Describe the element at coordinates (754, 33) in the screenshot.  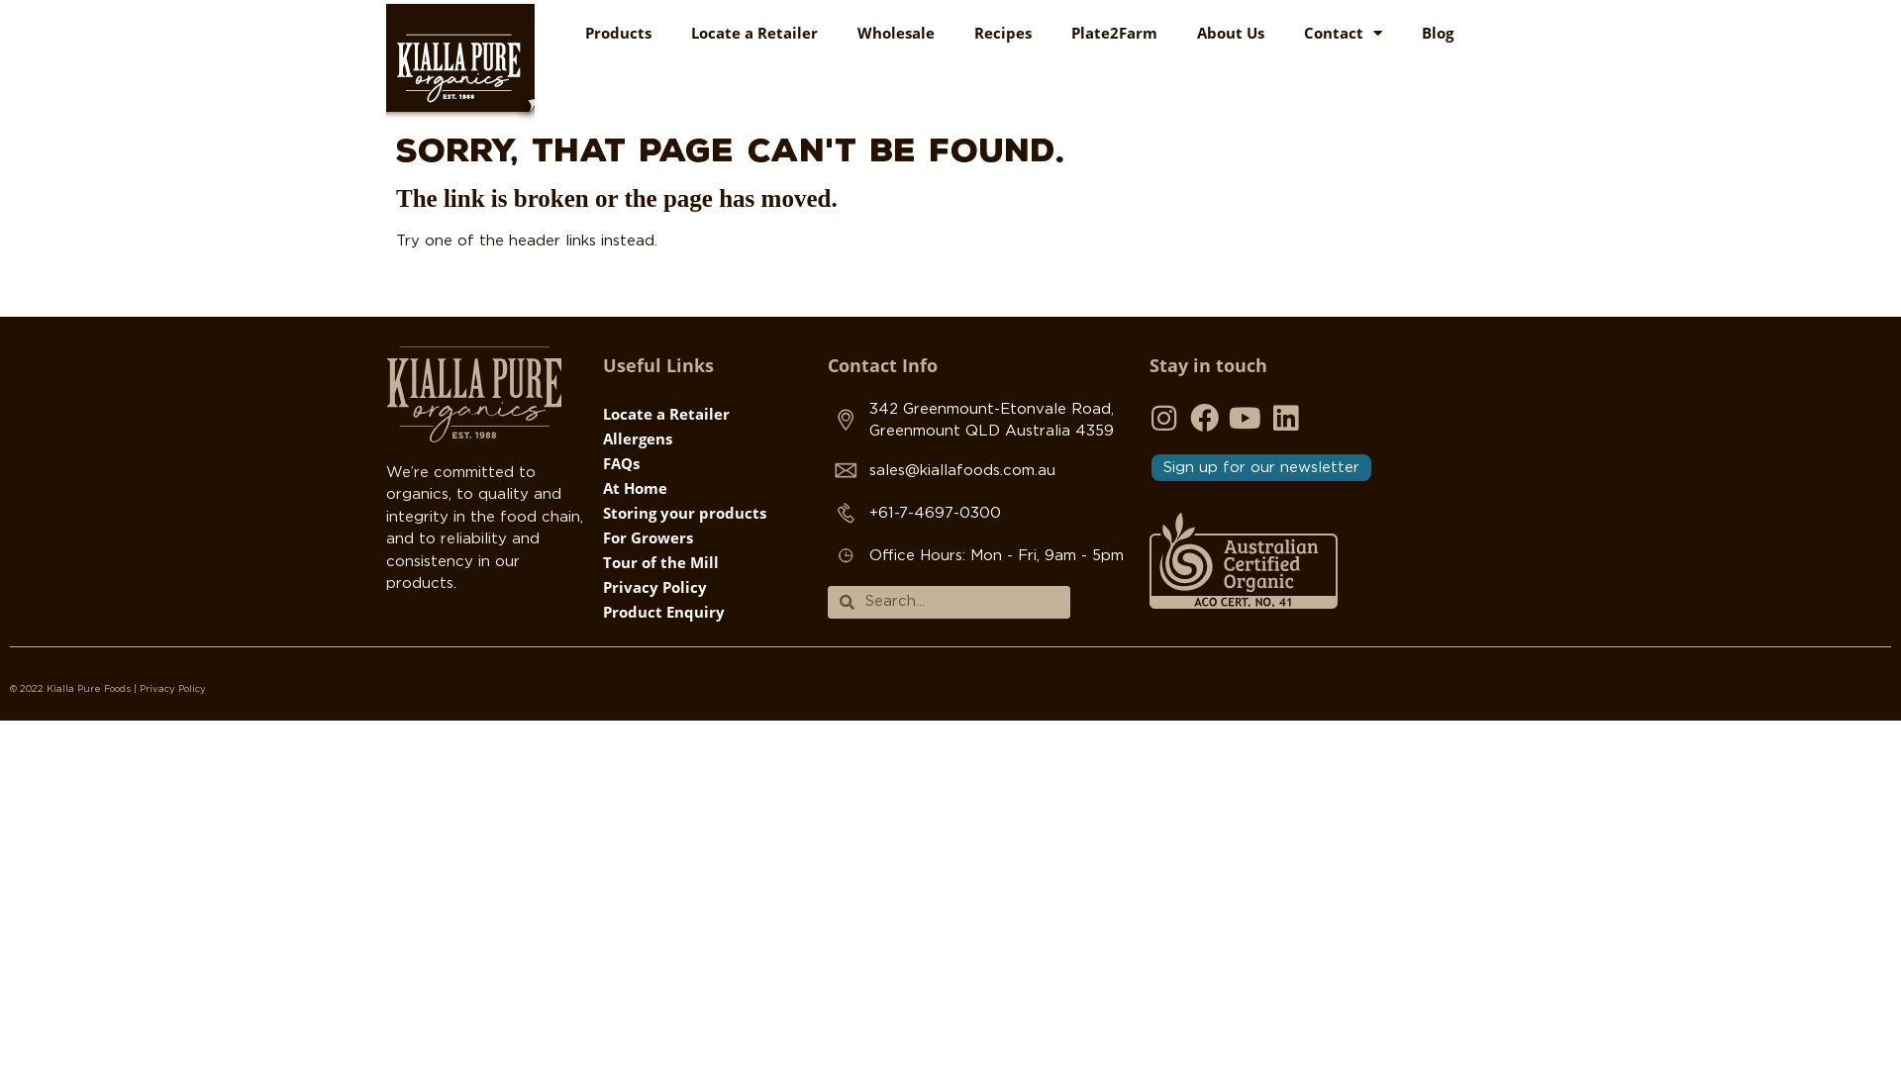
I see `Locate a Retailer` at that location.